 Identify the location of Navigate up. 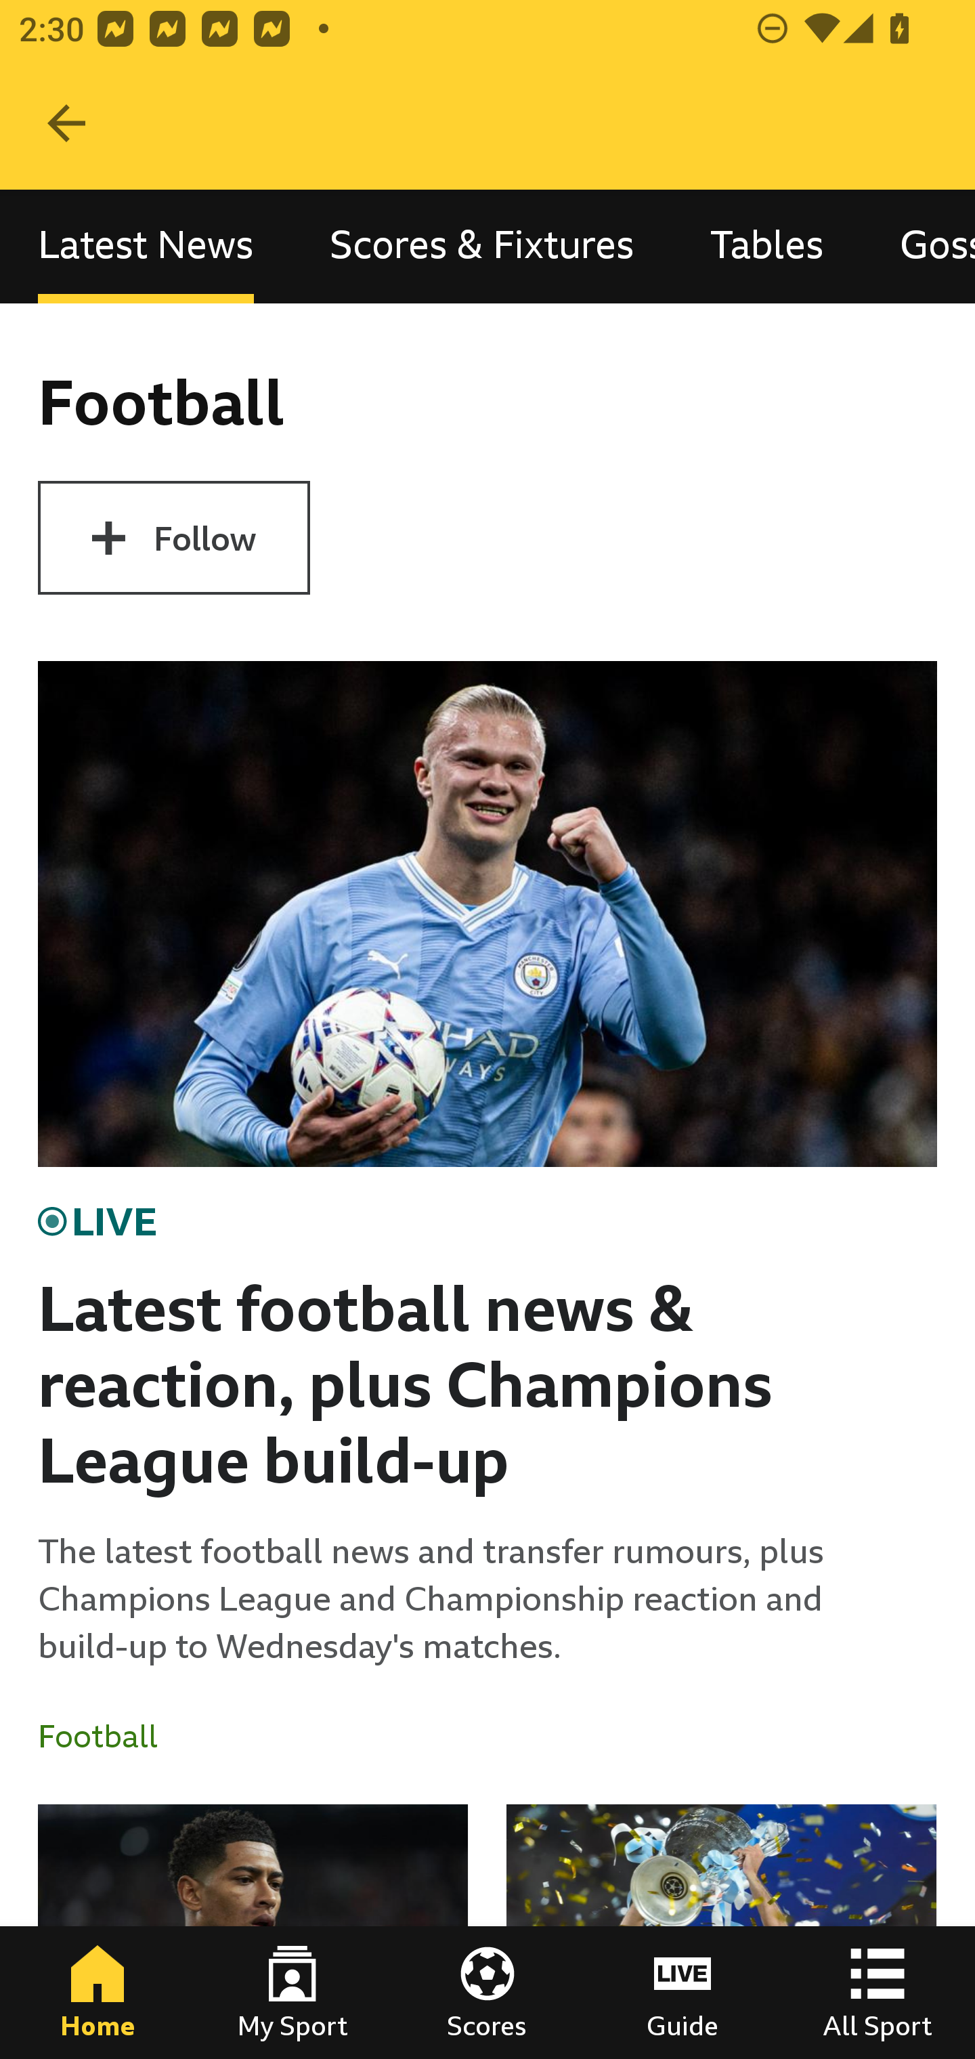
(66, 123).